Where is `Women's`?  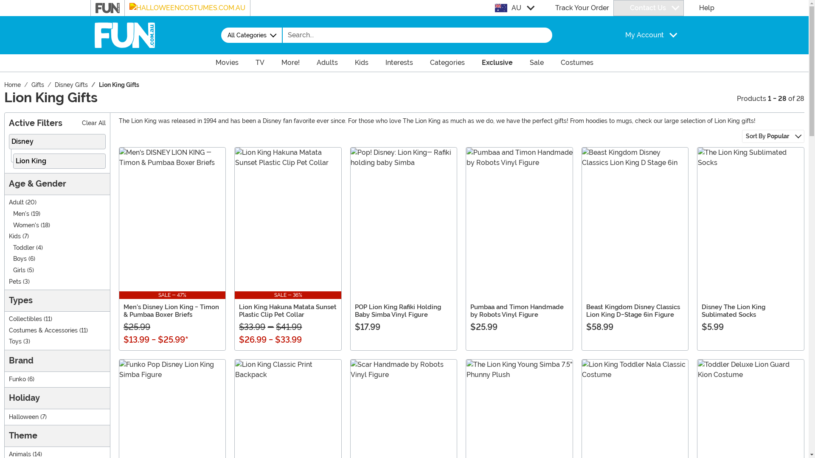 Women's is located at coordinates (26, 226).